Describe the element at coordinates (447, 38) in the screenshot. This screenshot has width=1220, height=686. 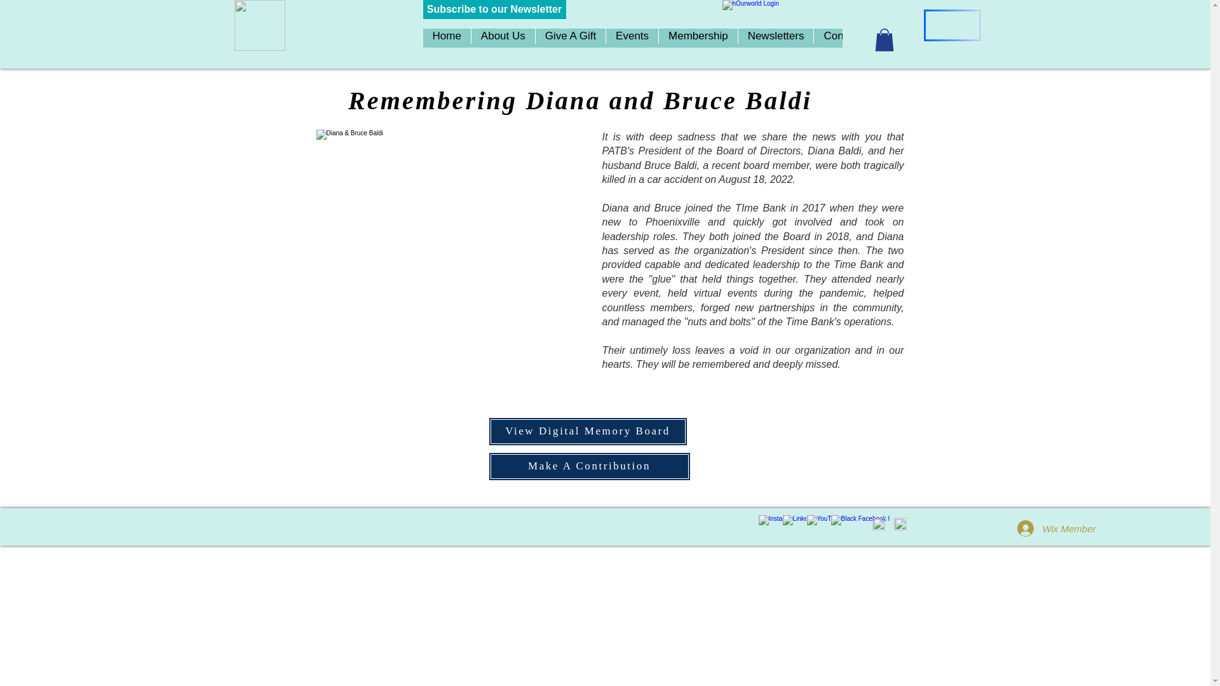
I see `Home` at that location.